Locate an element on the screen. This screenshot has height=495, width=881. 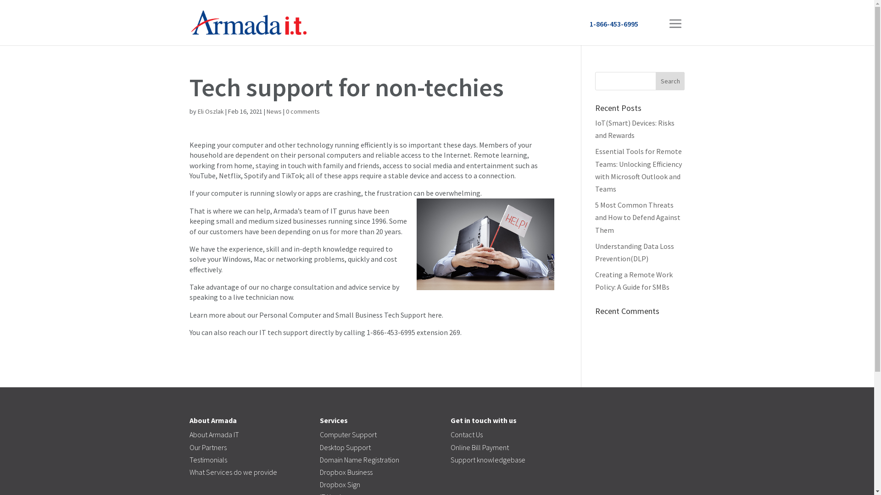
IoT(Smart) Devices: Risks and Rewards is located at coordinates (635, 129).